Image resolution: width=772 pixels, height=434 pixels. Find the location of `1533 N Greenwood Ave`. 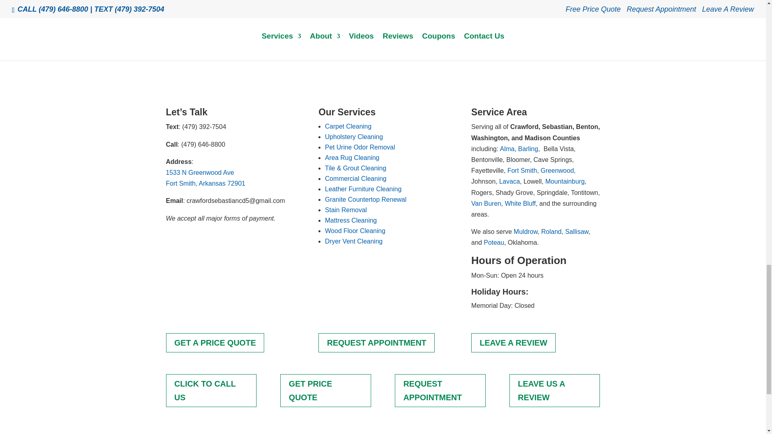

1533 N Greenwood Ave is located at coordinates (199, 173).